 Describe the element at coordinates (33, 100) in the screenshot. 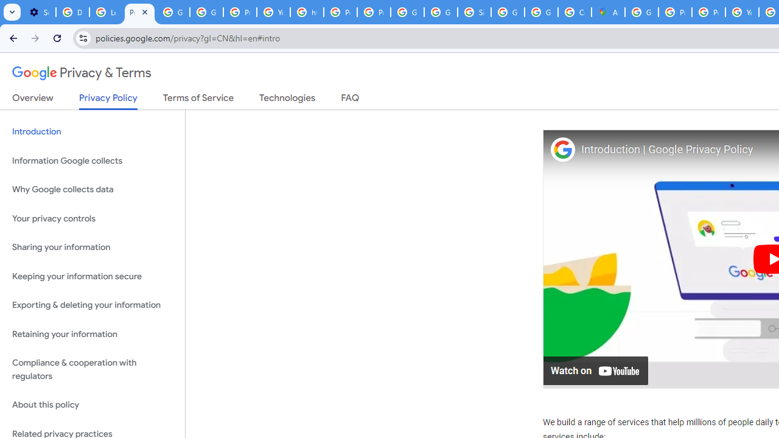

I see `Overview` at that location.